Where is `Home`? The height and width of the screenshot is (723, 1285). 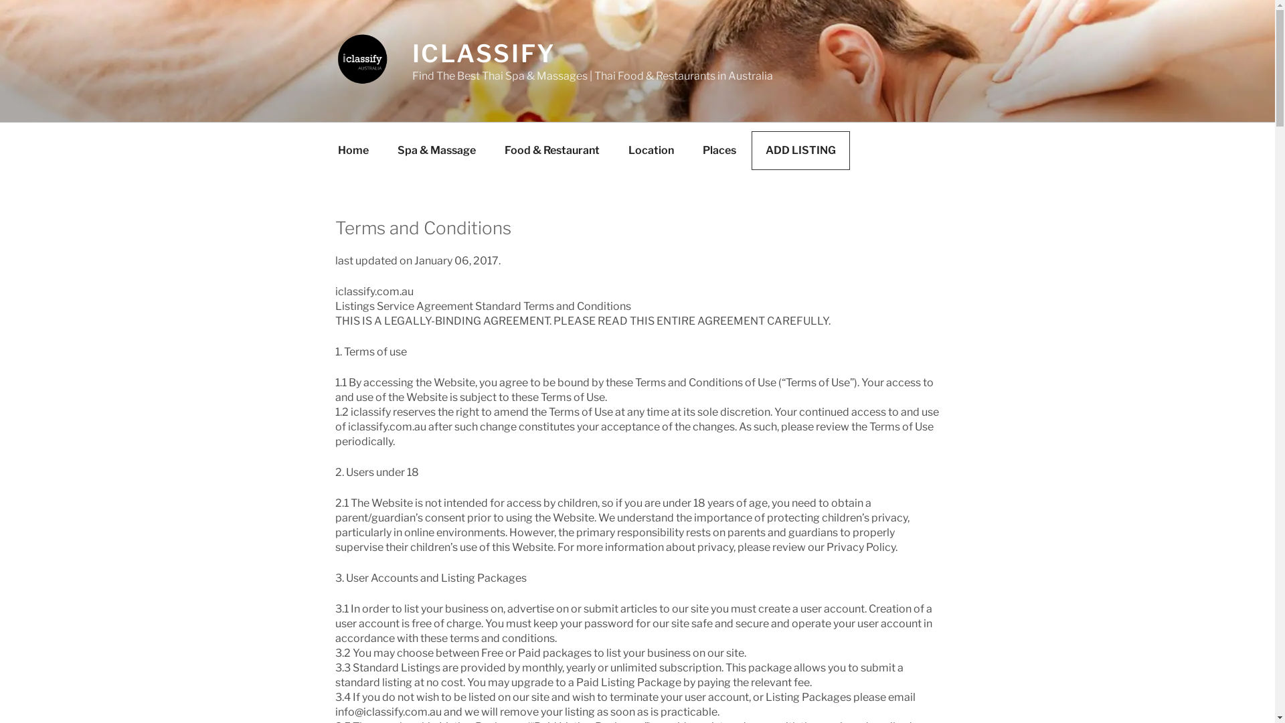 Home is located at coordinates (353, 151).